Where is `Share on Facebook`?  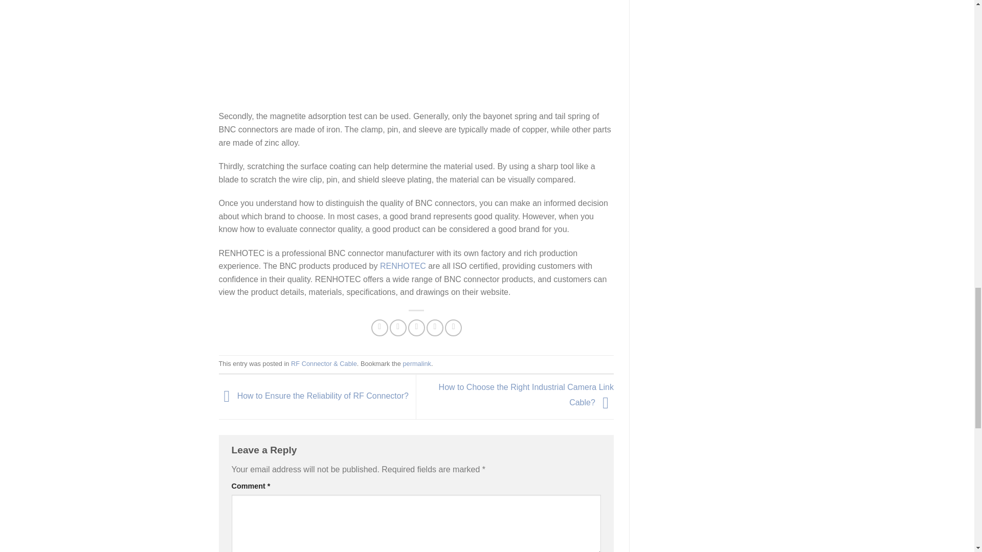 Share on Facebook is located at coordinates (380, 328).